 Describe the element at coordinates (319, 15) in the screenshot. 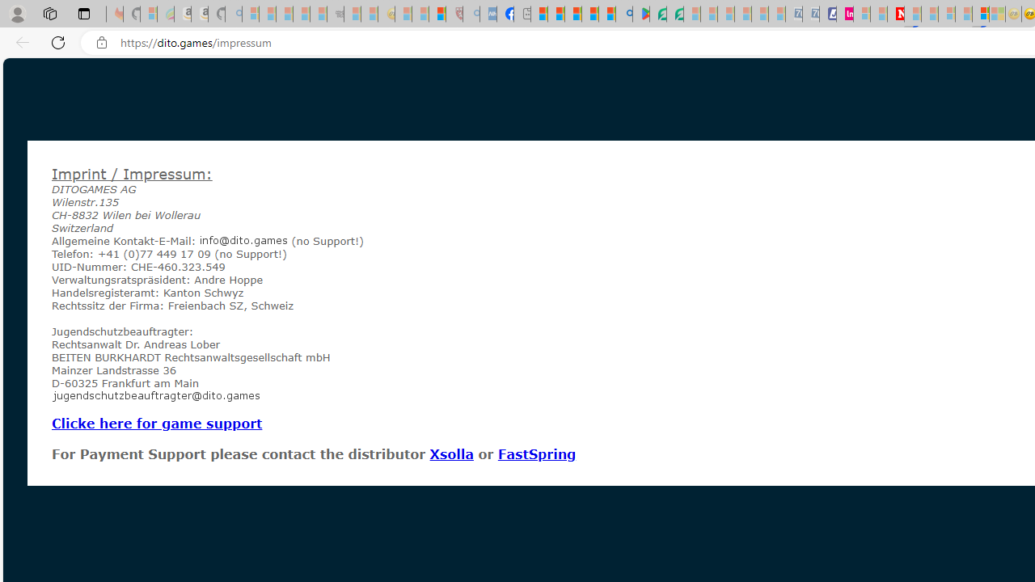

I see `New Report Confirms 2023 Was Record Hot | Watch - Sleeping` at that location.